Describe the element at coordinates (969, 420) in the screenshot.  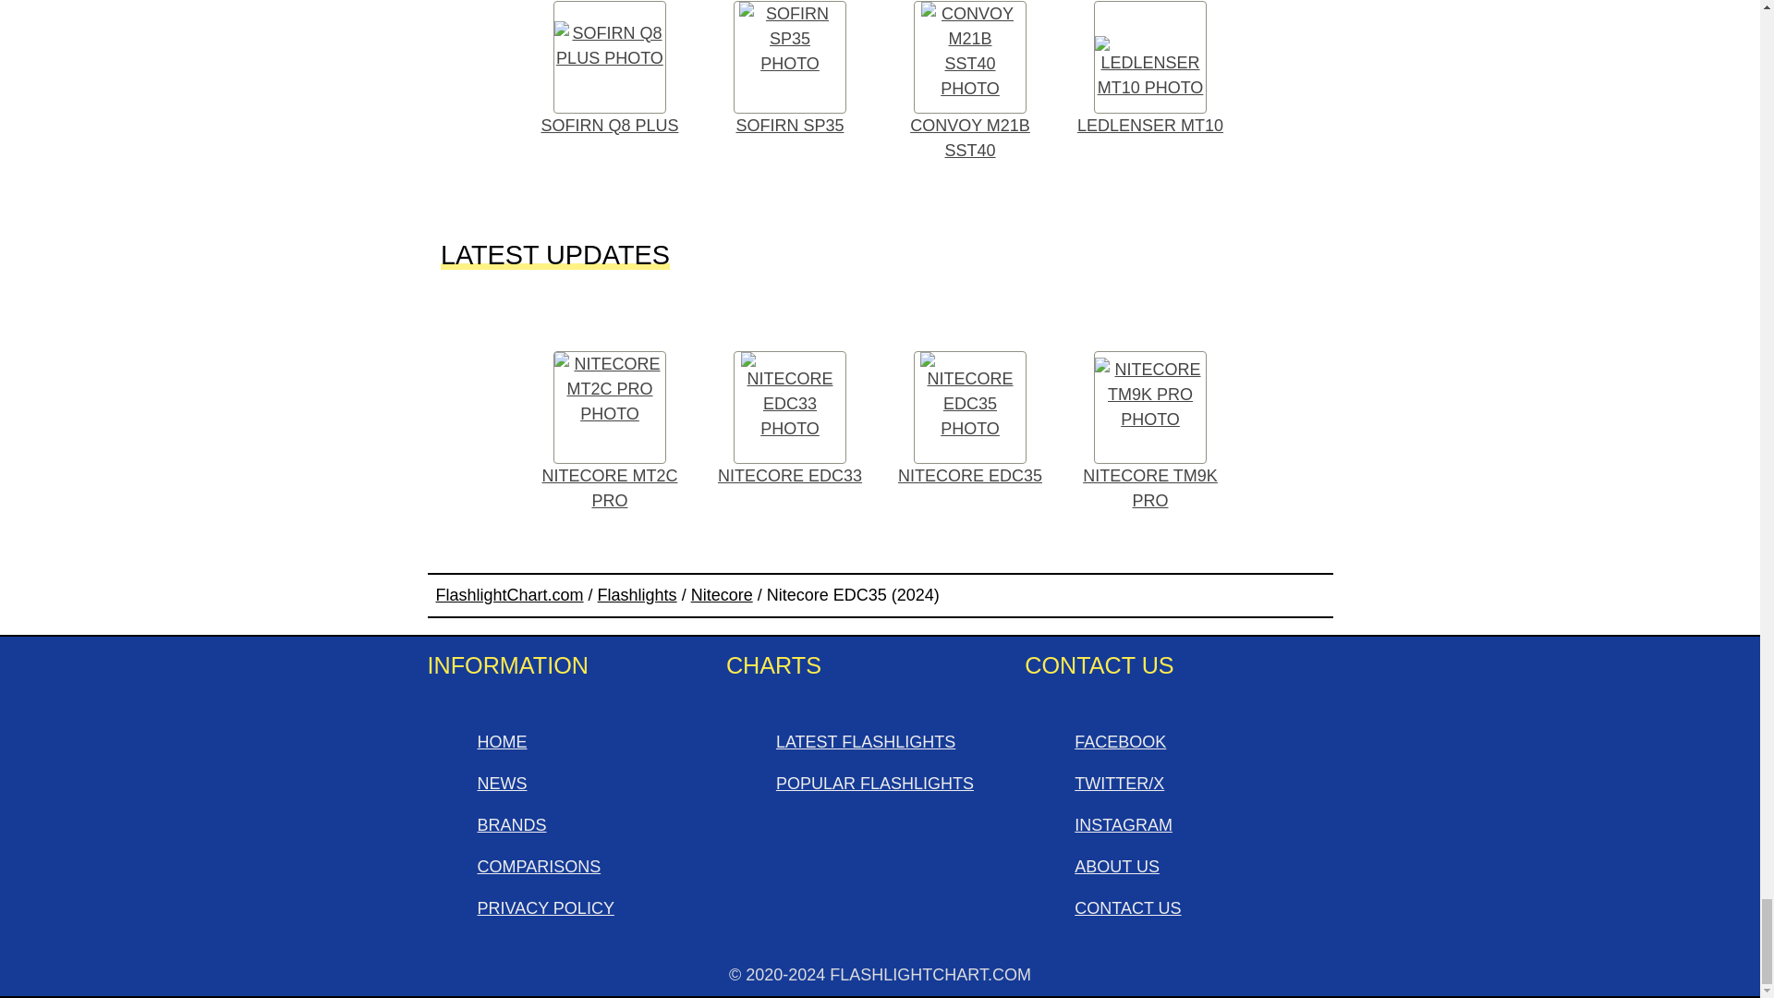
I see `NITECORE EDC35` at that location.